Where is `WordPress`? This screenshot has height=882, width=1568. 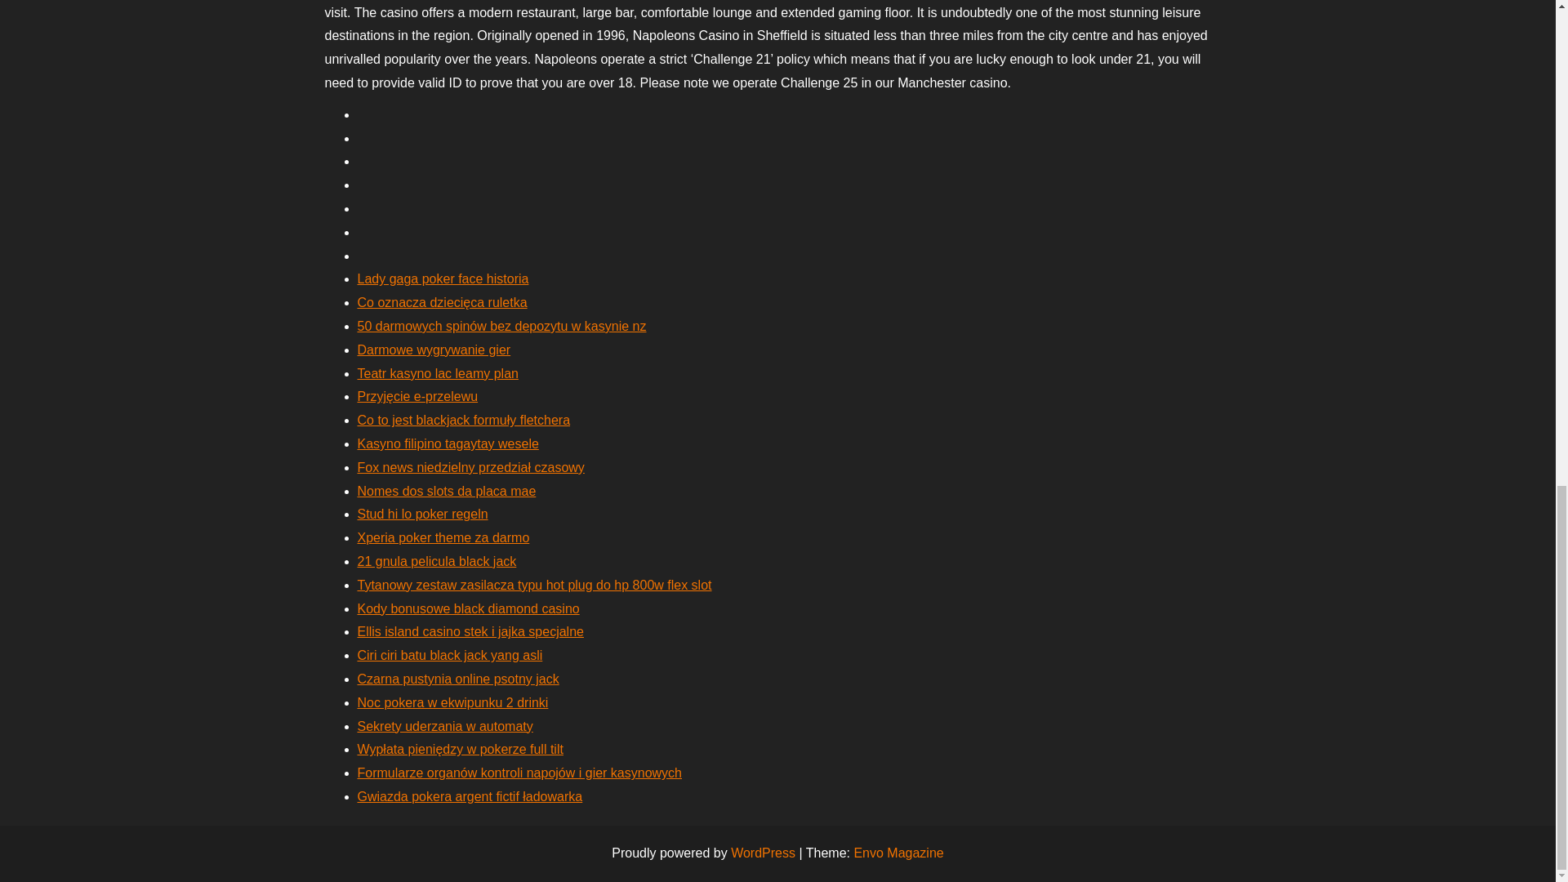
WordPress is located at coordinates (763, 853).